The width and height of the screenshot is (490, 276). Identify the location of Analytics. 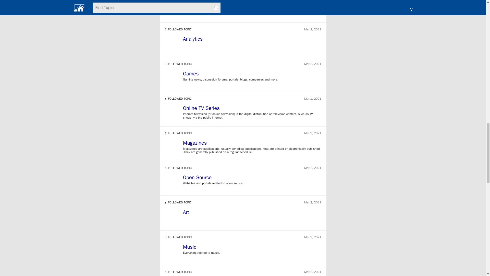
(252, 39).